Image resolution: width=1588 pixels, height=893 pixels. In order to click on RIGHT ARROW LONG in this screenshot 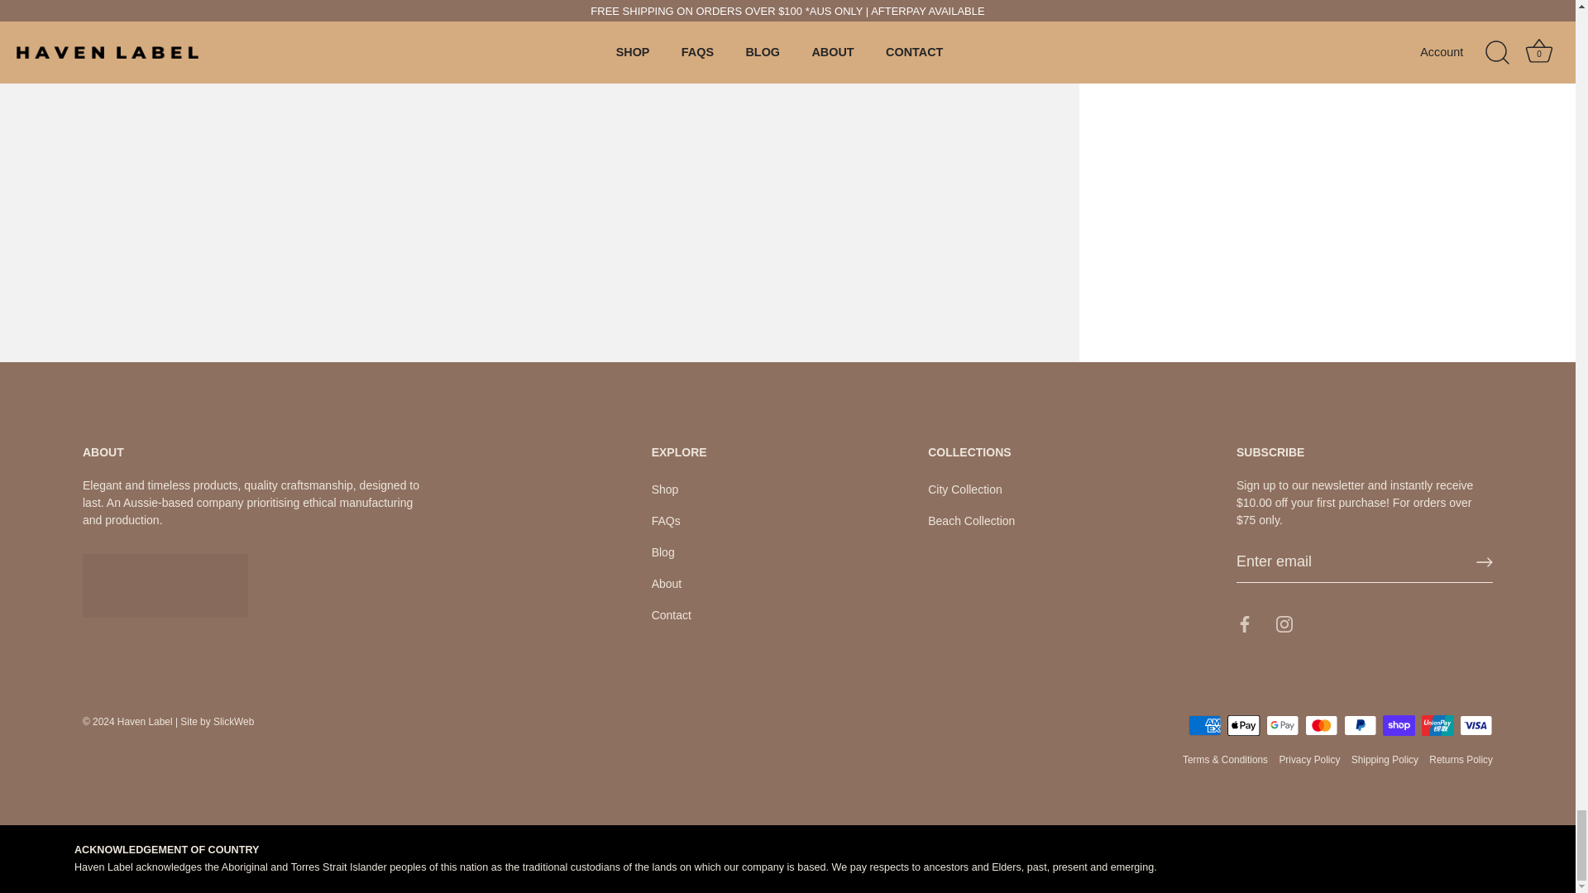, I will do `click(1484, 562)`.